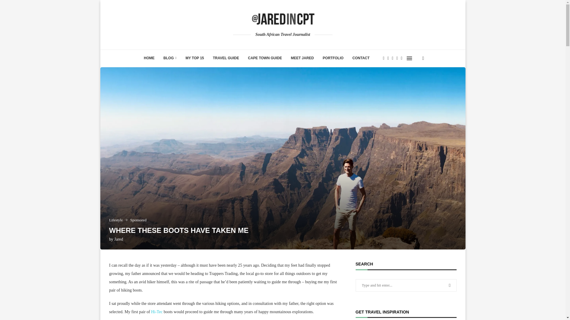 The height and width of the screenshot is (320, 570). What do you see at coordinates (226, 58) in the screenshot?
I see `TRAVEL GUIDE` at bounding box center [226, 58].